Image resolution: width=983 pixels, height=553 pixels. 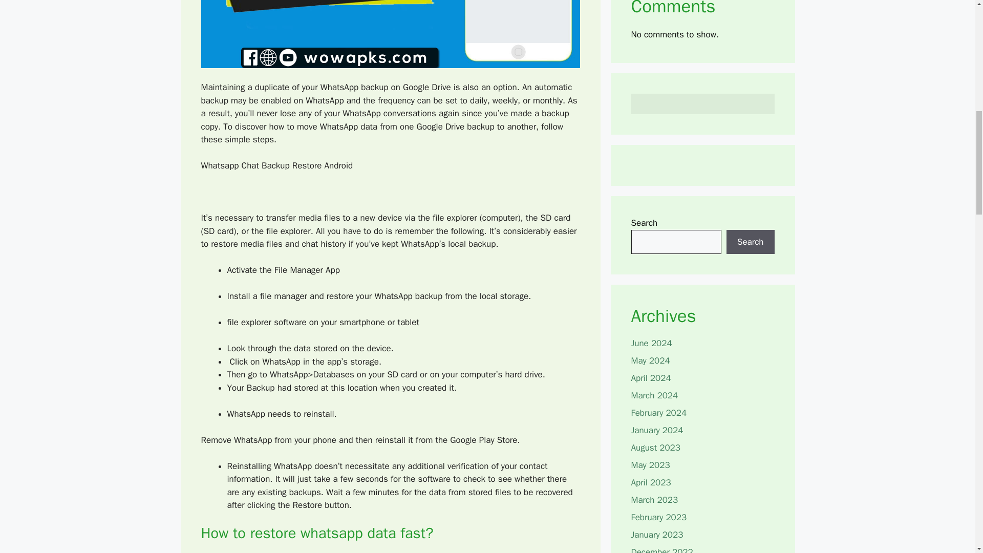 I want to click on Scroll back to top, so click(x=950, y=486).